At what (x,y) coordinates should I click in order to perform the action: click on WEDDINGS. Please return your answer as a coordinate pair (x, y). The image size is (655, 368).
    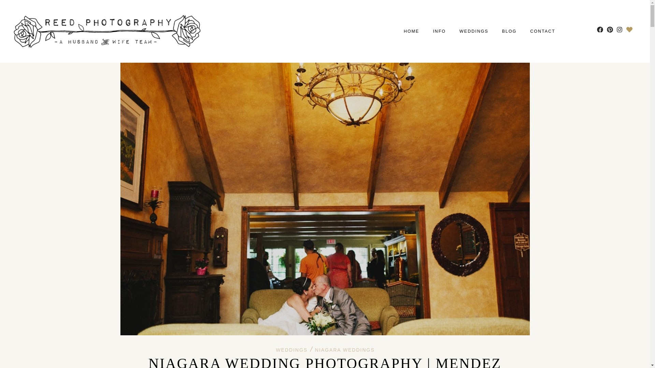
    Looking at the image, I should click on (292, 350).